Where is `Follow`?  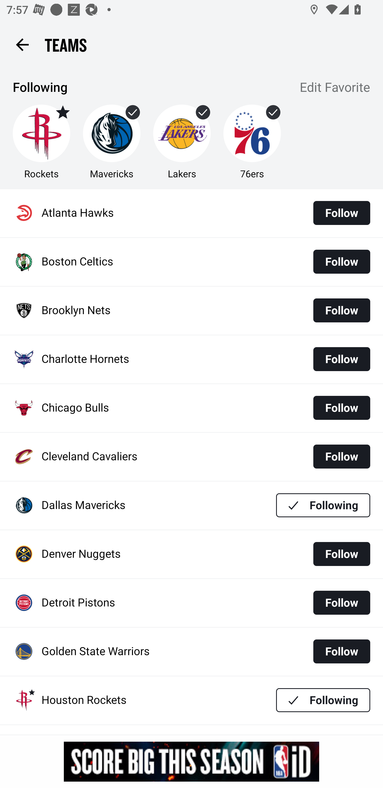 Follow is located at coordinates (342, 456).